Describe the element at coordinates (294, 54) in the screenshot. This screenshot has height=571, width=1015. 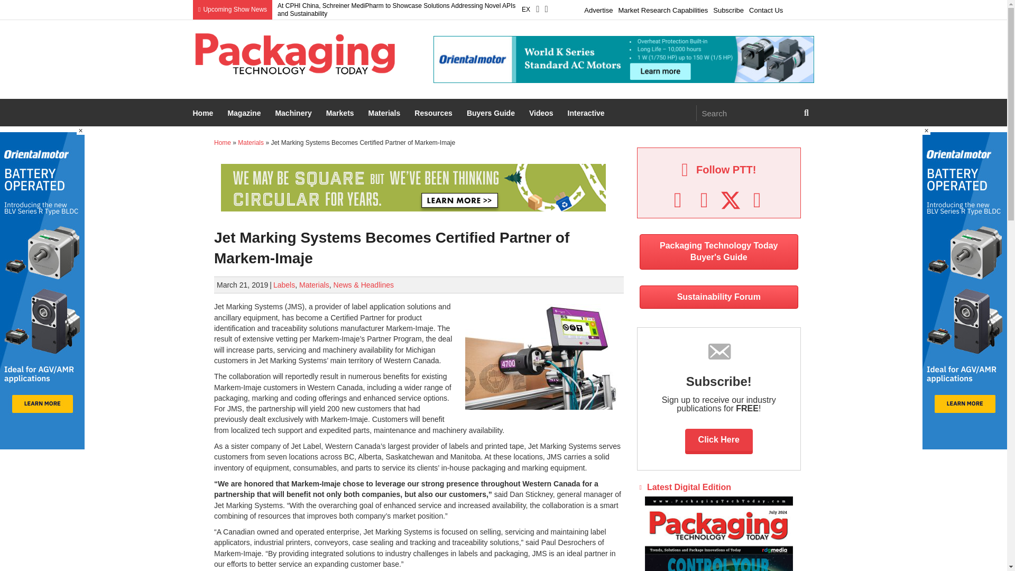
I see `2021PCK-Logo` at that location.